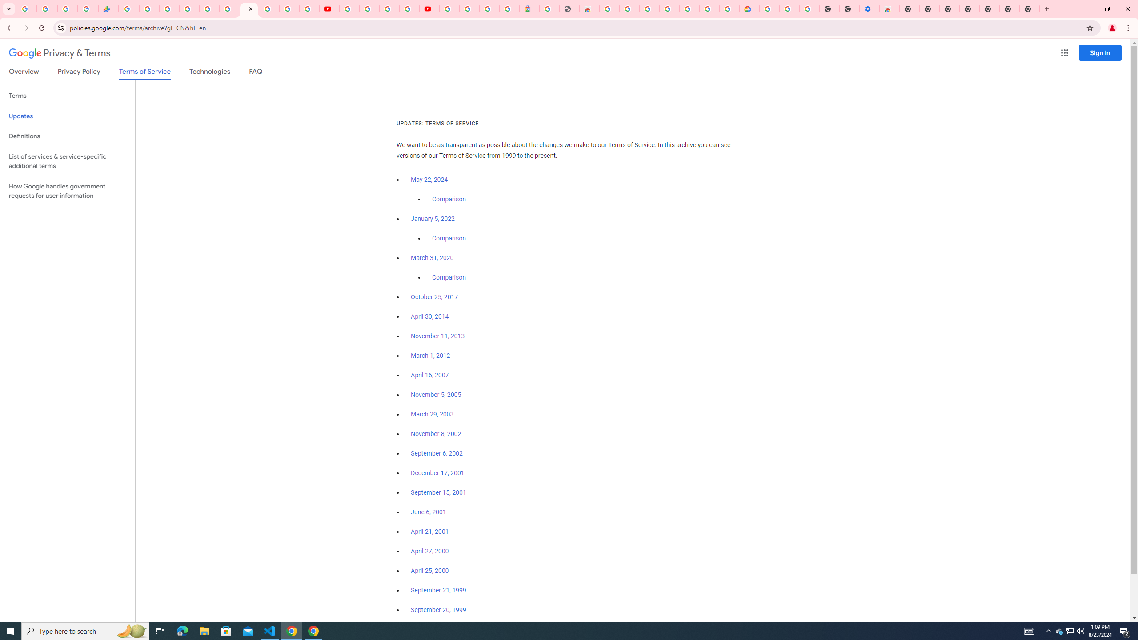  Describe the element at coordinates (269, 9) in the screenshot. I see `Sign in - Google Accounts` at that location.